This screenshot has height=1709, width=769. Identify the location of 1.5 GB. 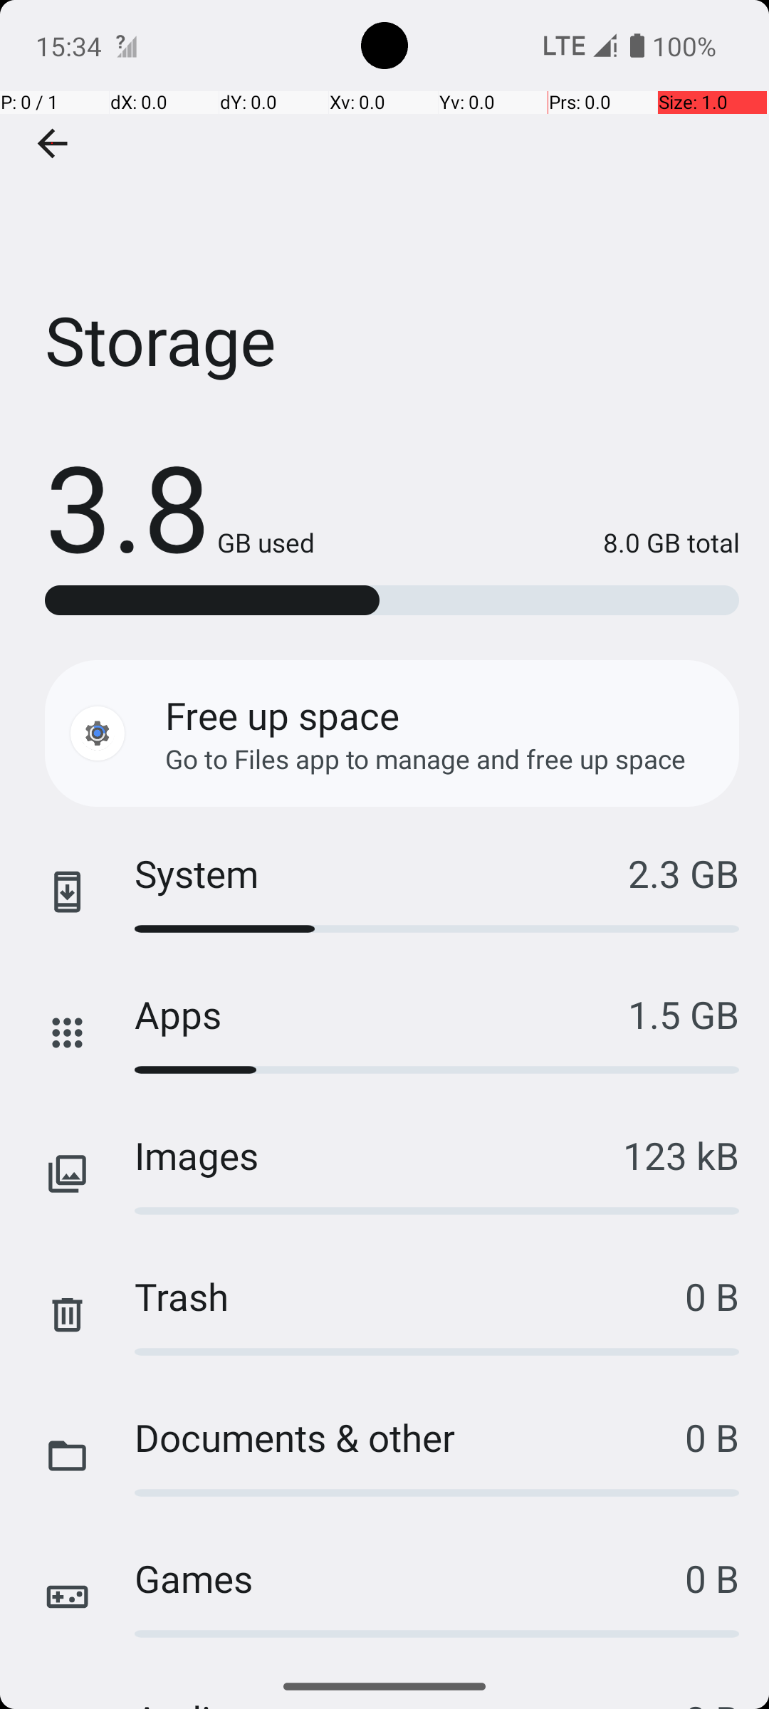
(684, 1014).